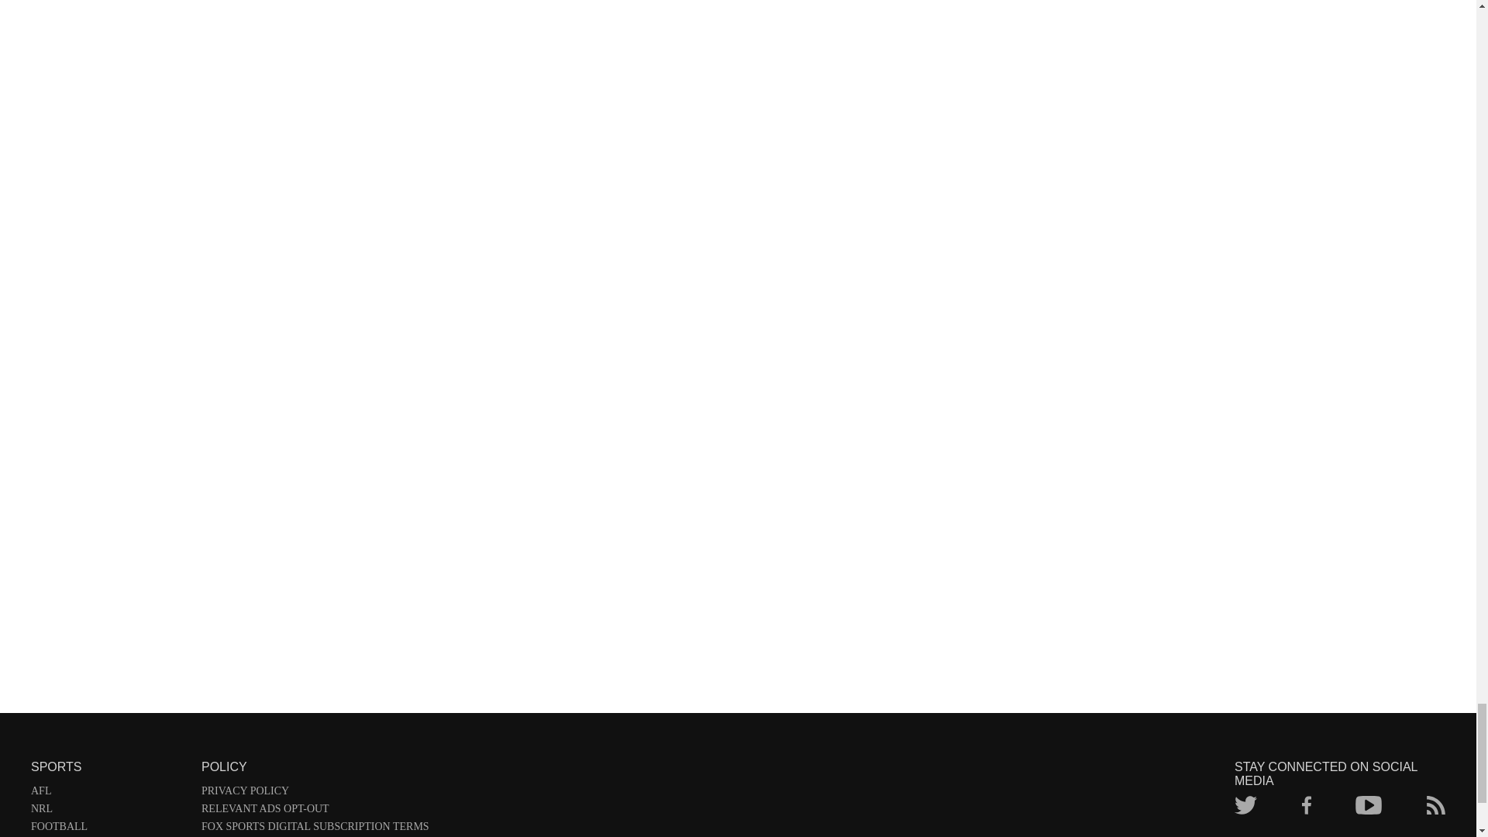 This screenshot has height=837, width=1488. I want to click on AFL, so click(108, 794).